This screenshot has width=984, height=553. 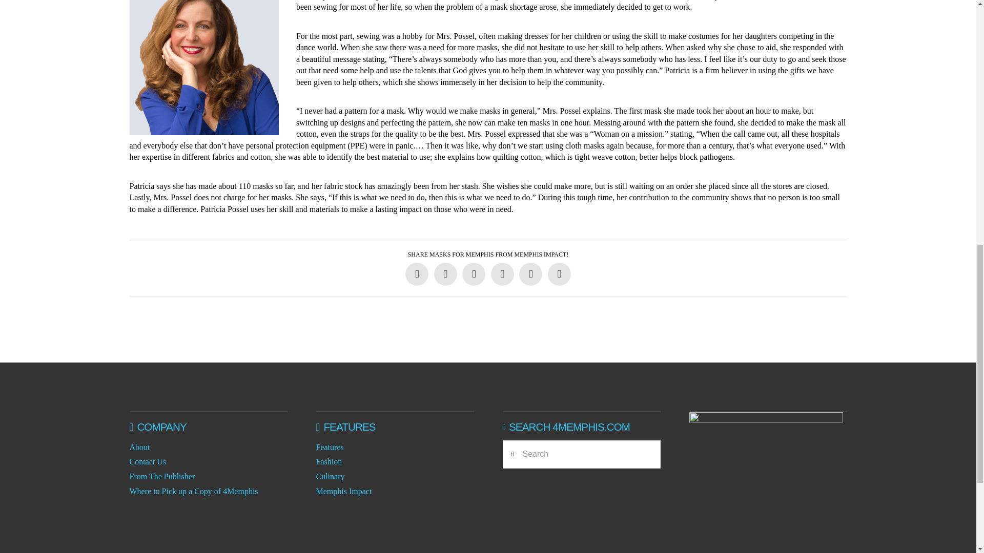 What do you see at coordinates (559, 274) in the screenshot?
I see `Share via Email` at bounding box center [559, 274].